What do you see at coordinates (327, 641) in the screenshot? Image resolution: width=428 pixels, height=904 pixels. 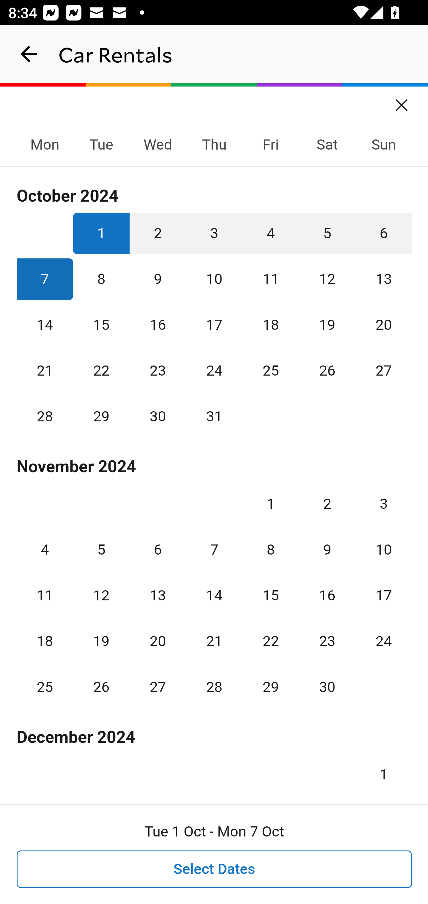 I see `23 November 2024` at bounding box center [327, 641].